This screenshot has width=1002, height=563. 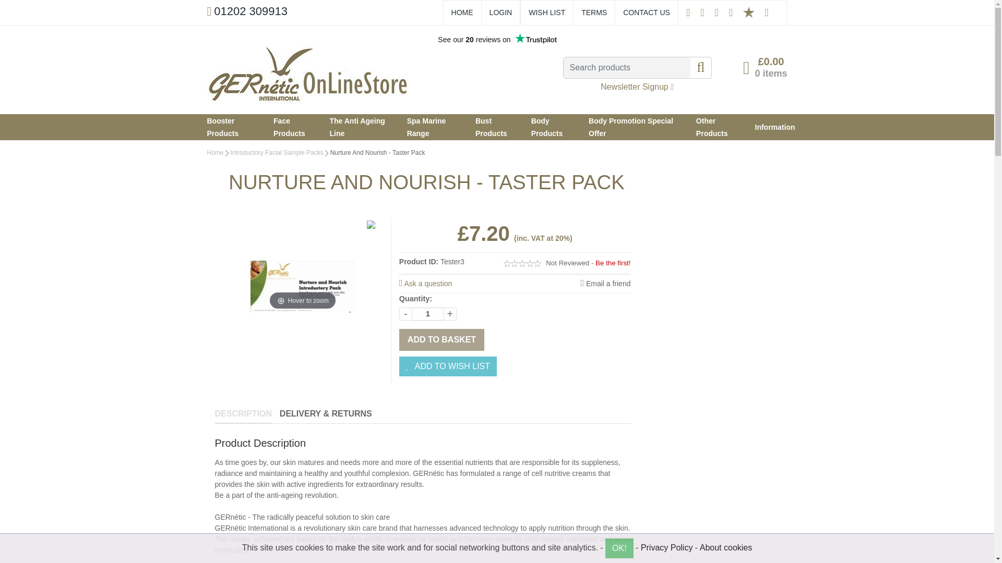 I want to click on 1, so click(x=428, y=314).